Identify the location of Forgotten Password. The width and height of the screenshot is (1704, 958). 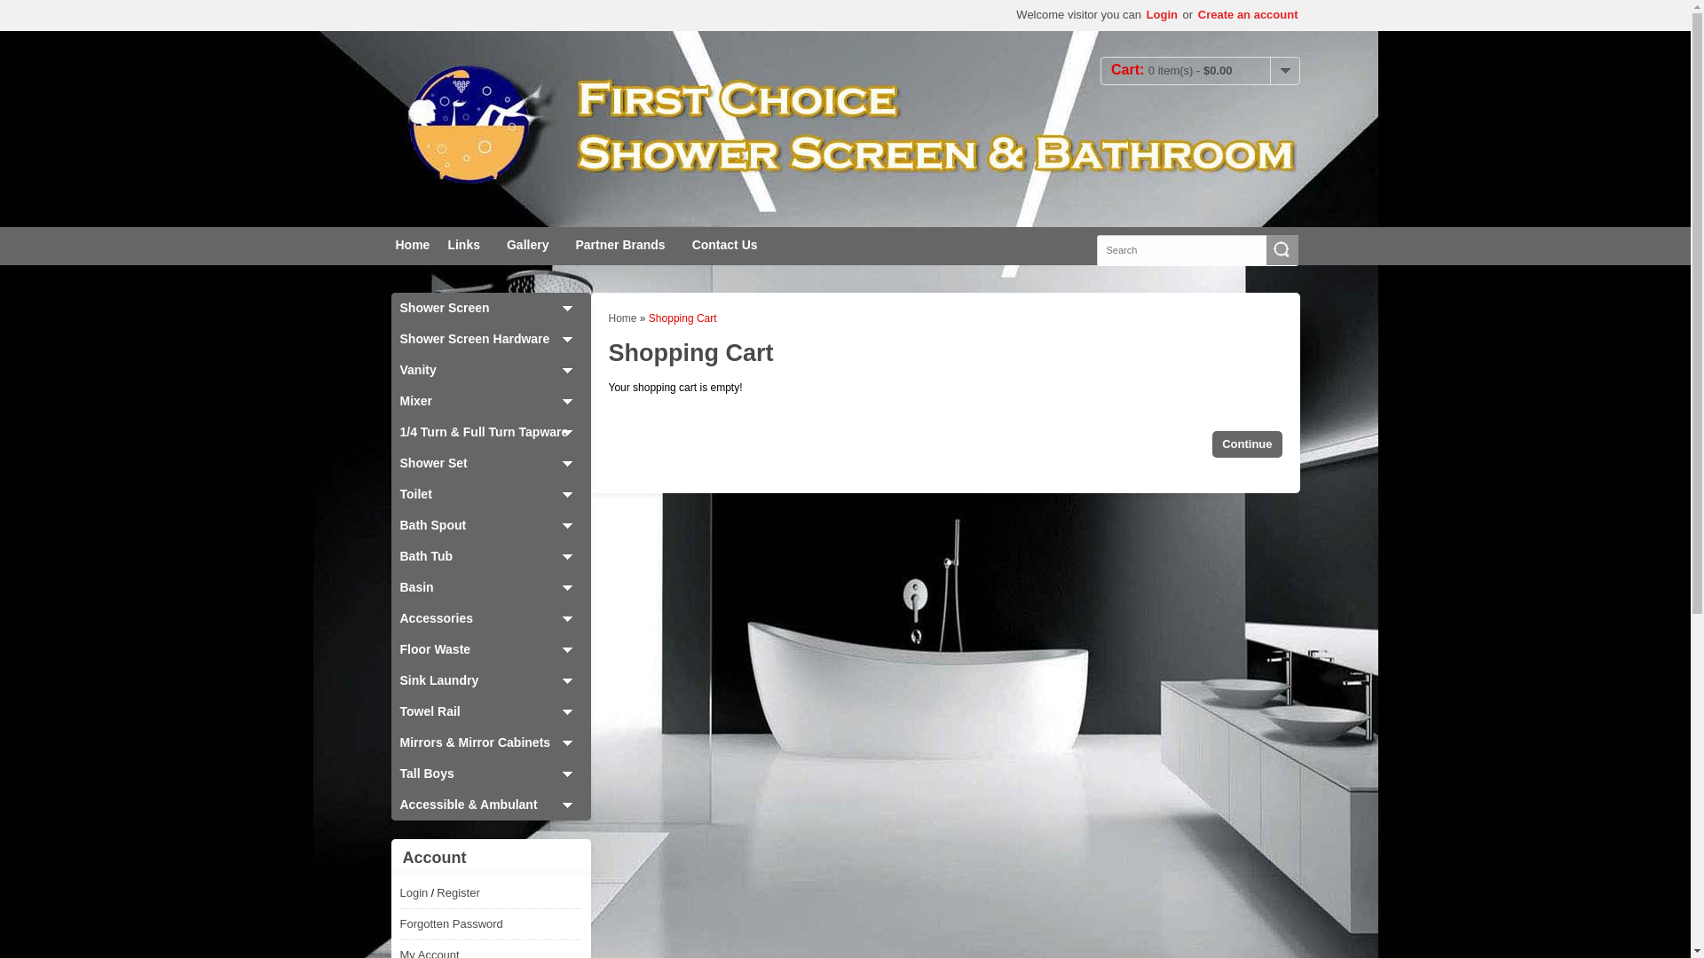
(451, 924).